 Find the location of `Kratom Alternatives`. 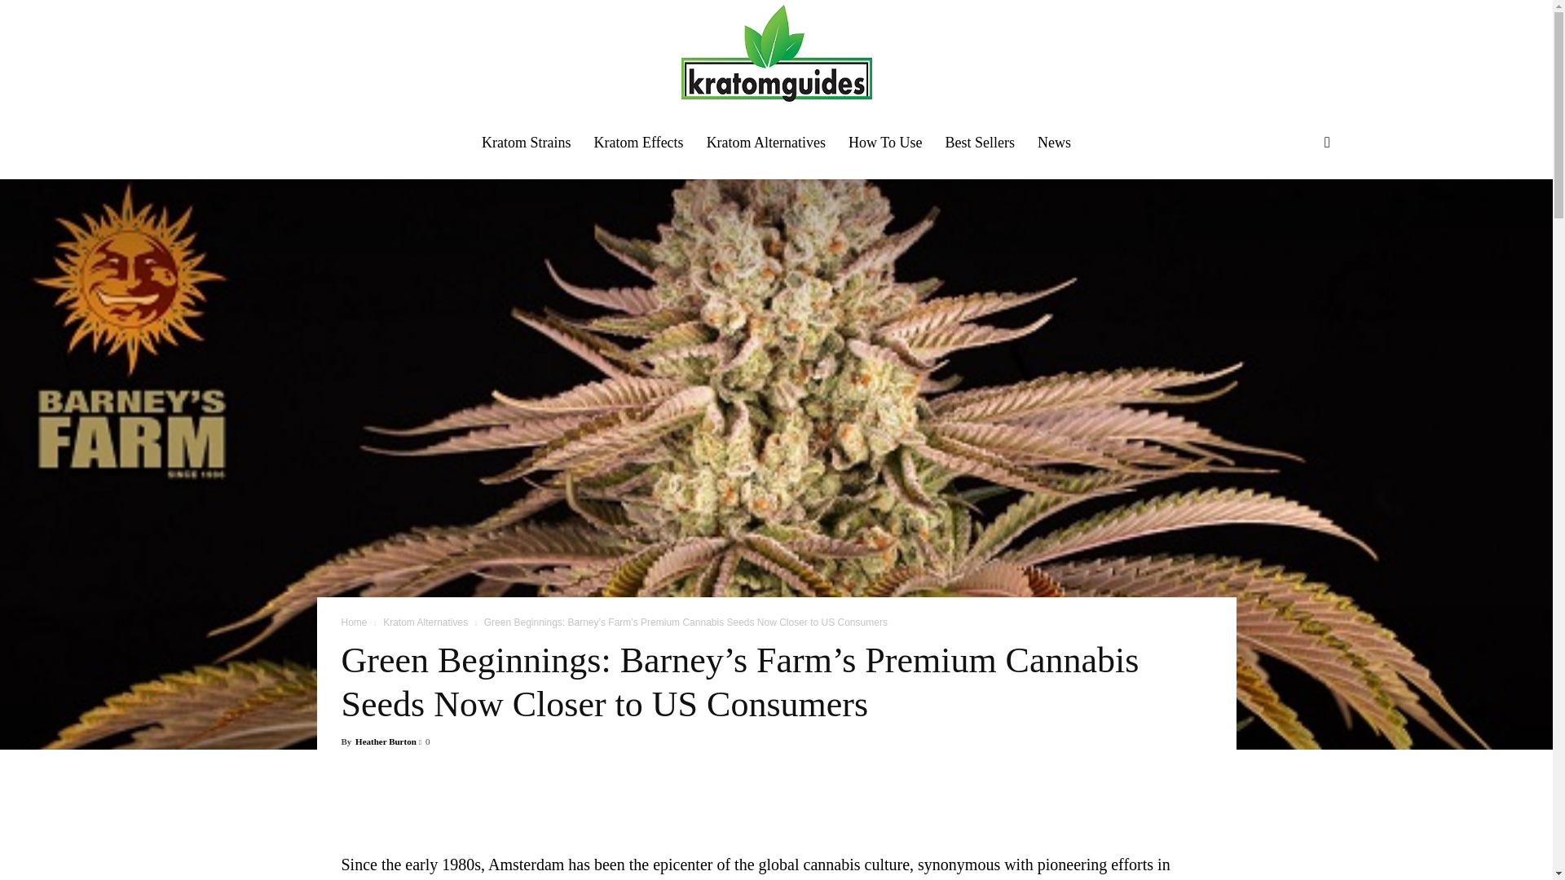

Kratom Alternatives is located at coordinates (766, 142).